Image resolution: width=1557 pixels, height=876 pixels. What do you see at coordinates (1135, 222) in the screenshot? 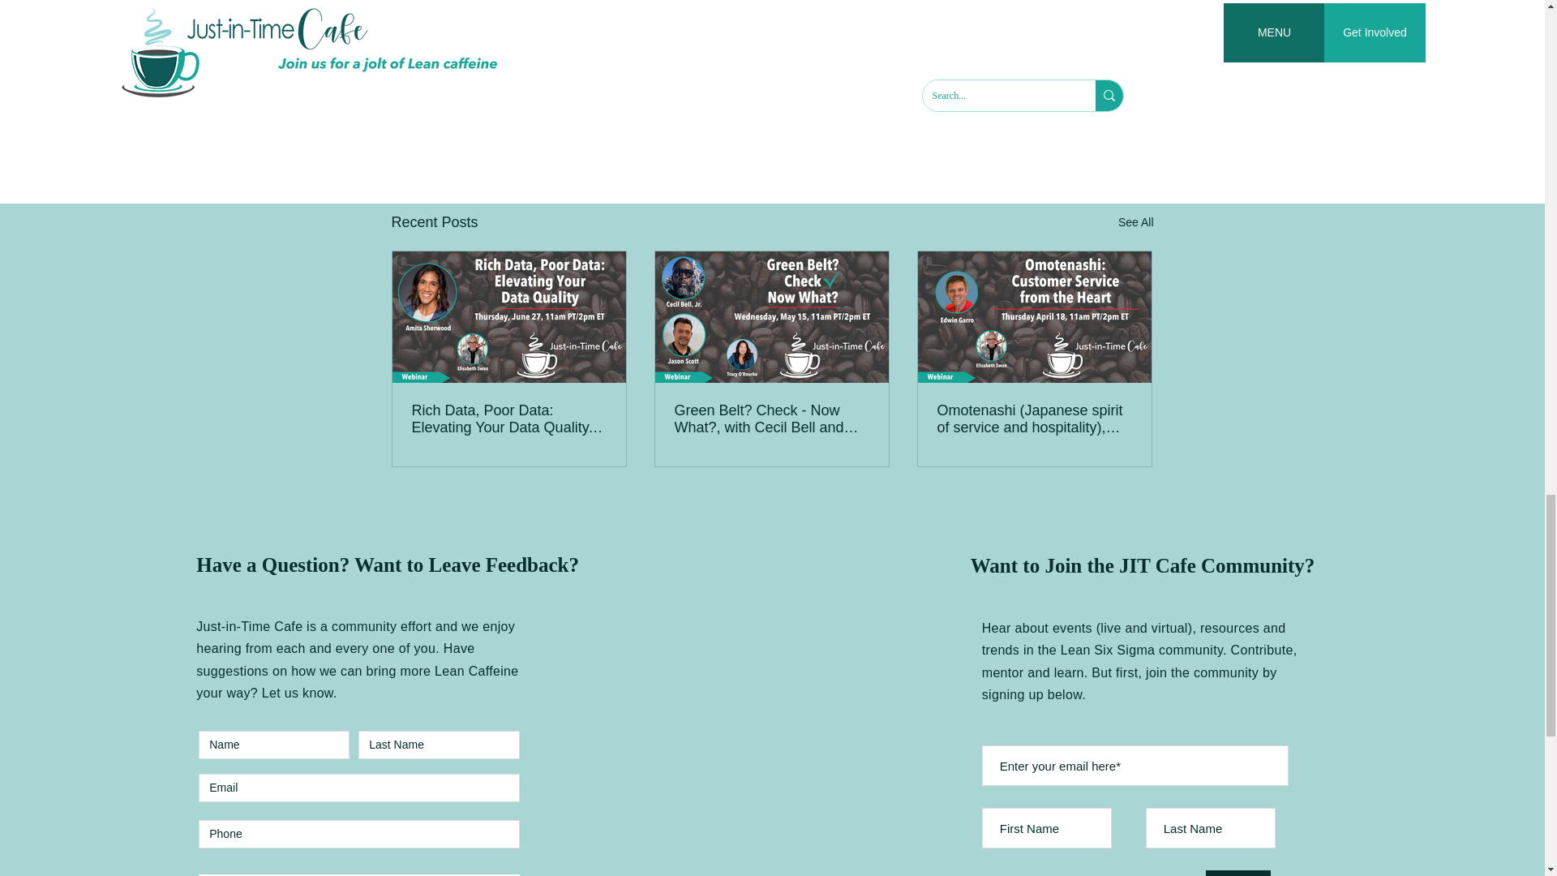
I see `See All` at bounding box center [1135, 222].